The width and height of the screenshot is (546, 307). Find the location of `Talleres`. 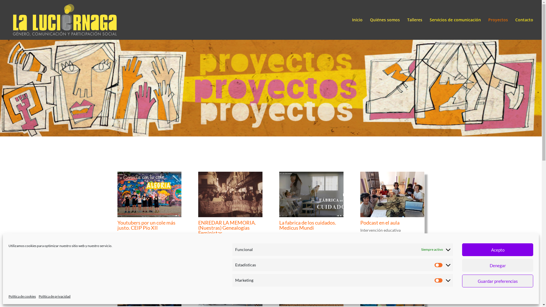

Talleres is located at coordinates (415, 29).